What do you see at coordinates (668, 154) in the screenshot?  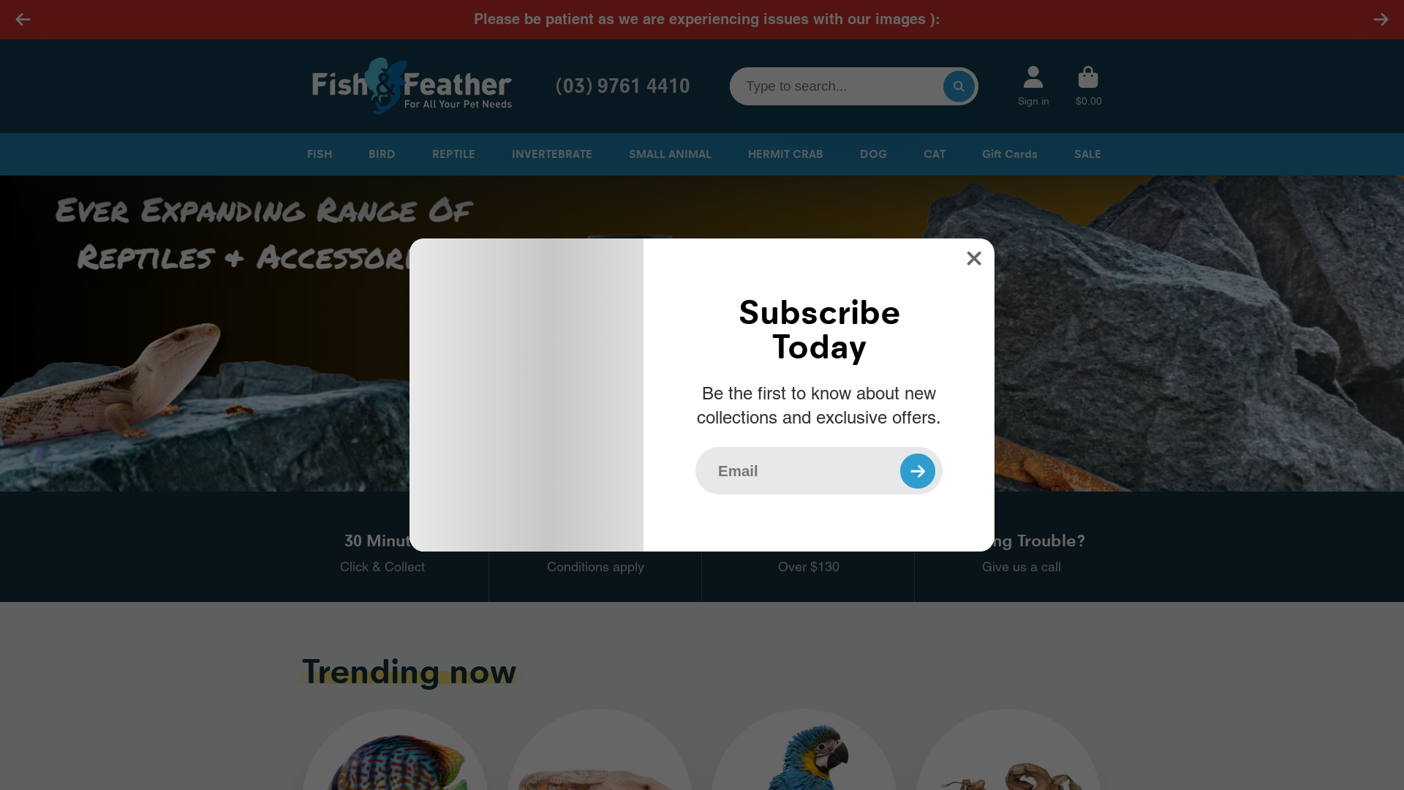 I see `SMALL ANIMAL` at bounding box center [668, 154].